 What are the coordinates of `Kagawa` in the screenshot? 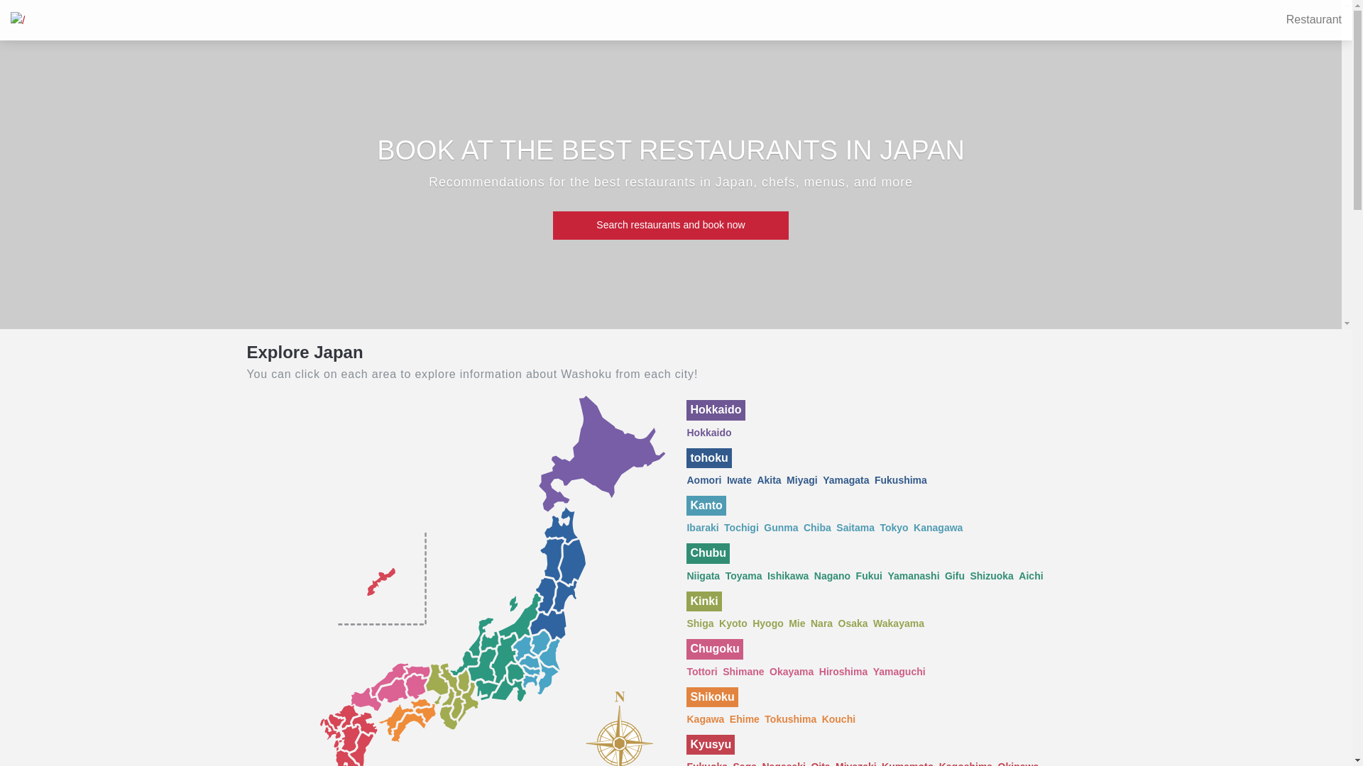 It's located at (706, 719).